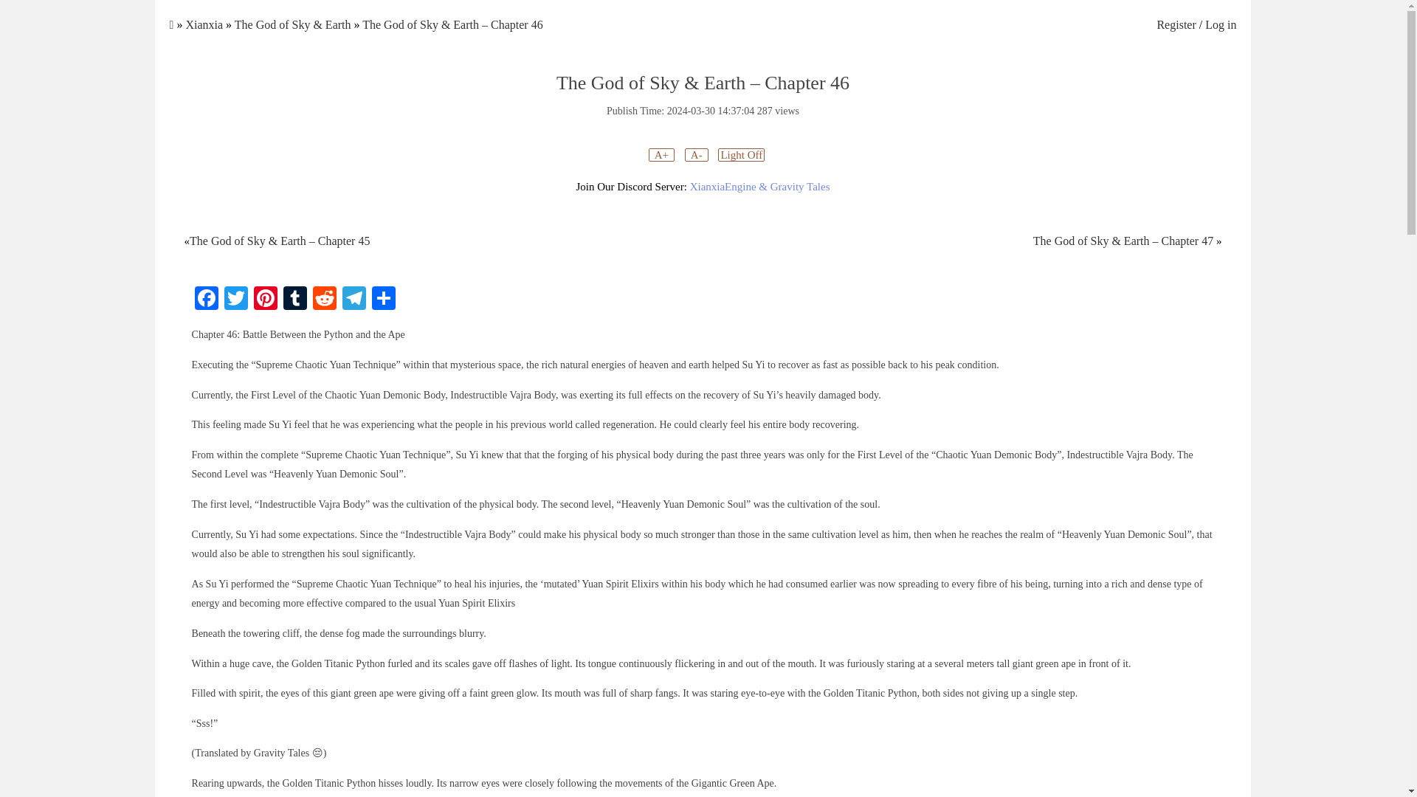 The image size is (1417, 797). What do you see at coordinates (1176, 24) in the screenshot?
I see `Register` at bounding box center [1176, 24].